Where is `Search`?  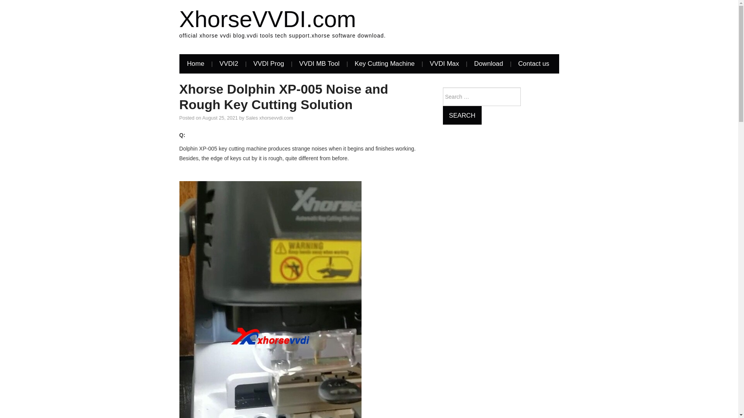 Search is located at coordinates (462, 115).